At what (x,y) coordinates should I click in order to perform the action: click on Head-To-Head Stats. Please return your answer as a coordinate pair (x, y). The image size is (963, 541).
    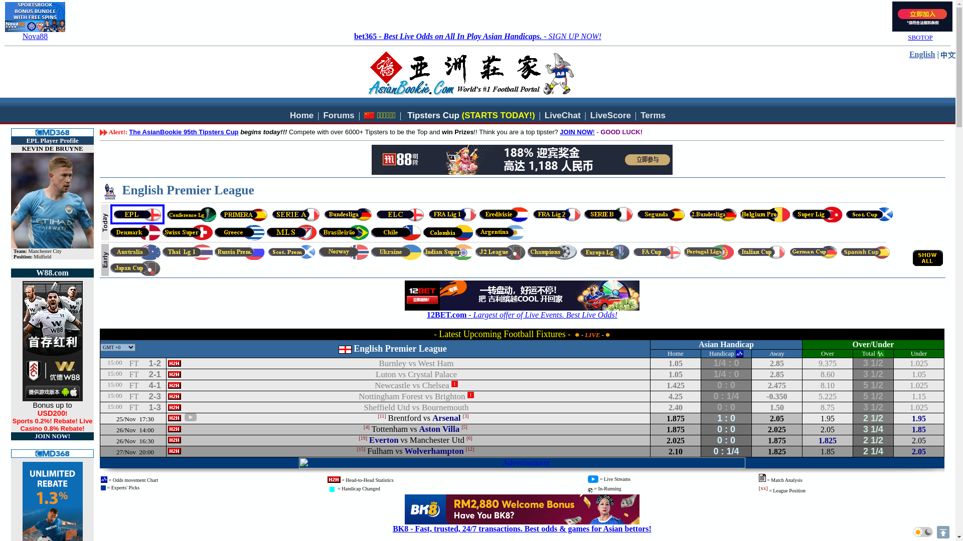
    Looking at the image, I should click on (175, 363).